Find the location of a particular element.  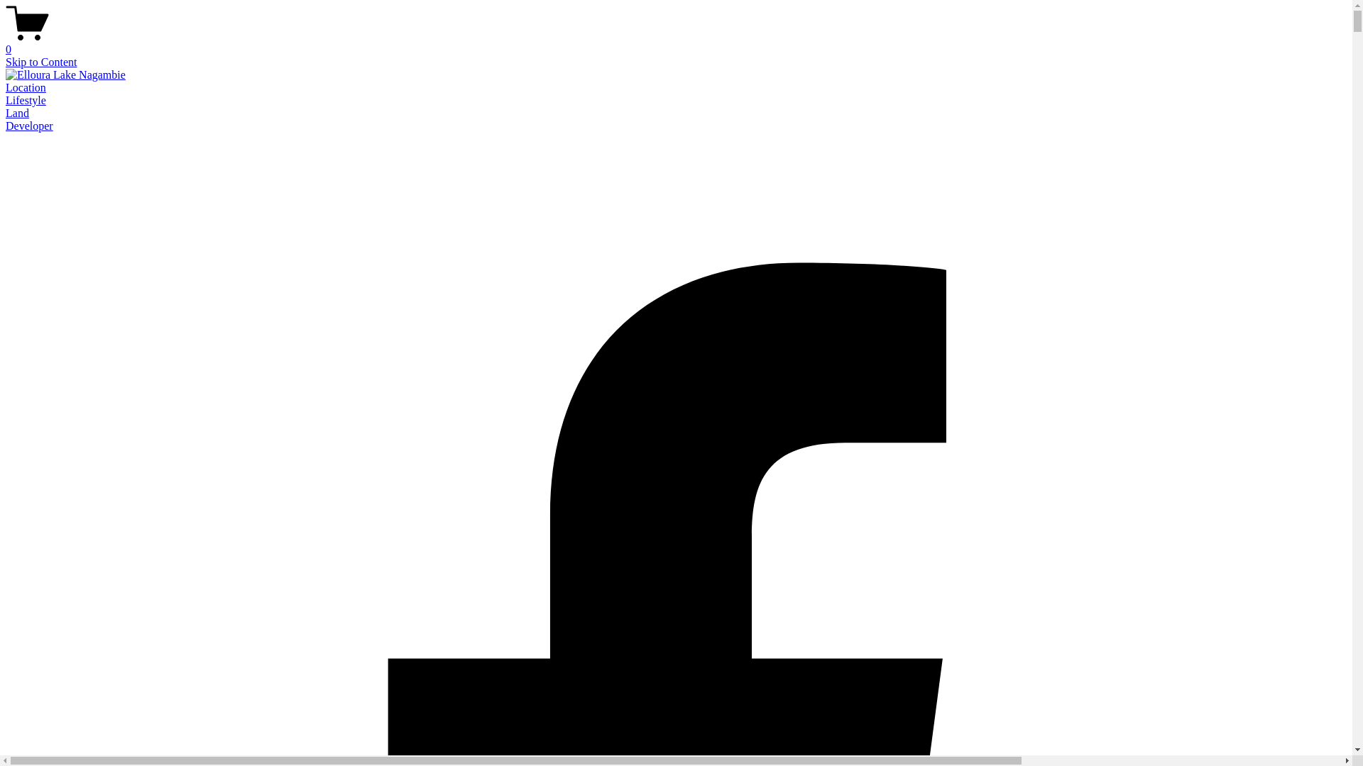

Developer is located at coordinates (30, 126).